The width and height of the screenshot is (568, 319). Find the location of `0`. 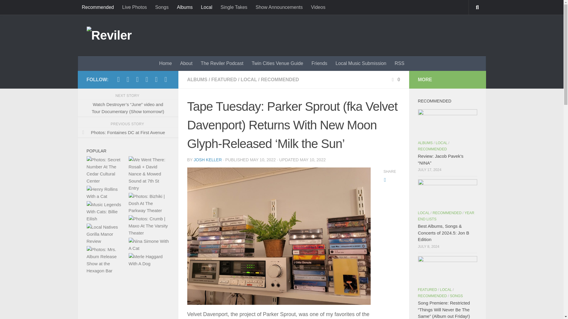

0 is located at coordinates (395, 79).